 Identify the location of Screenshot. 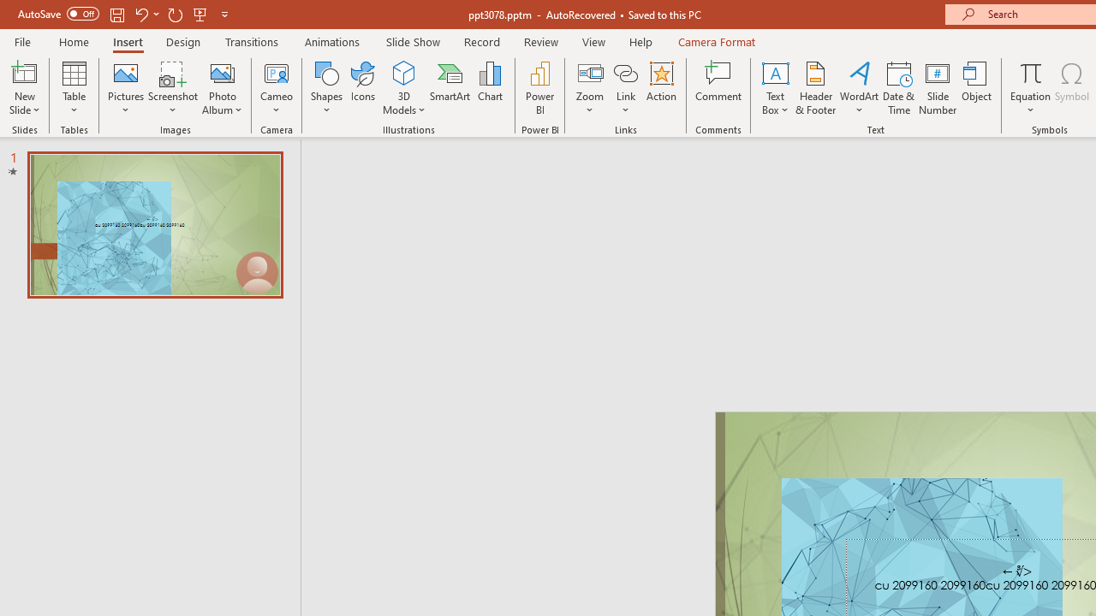
(173, 87).